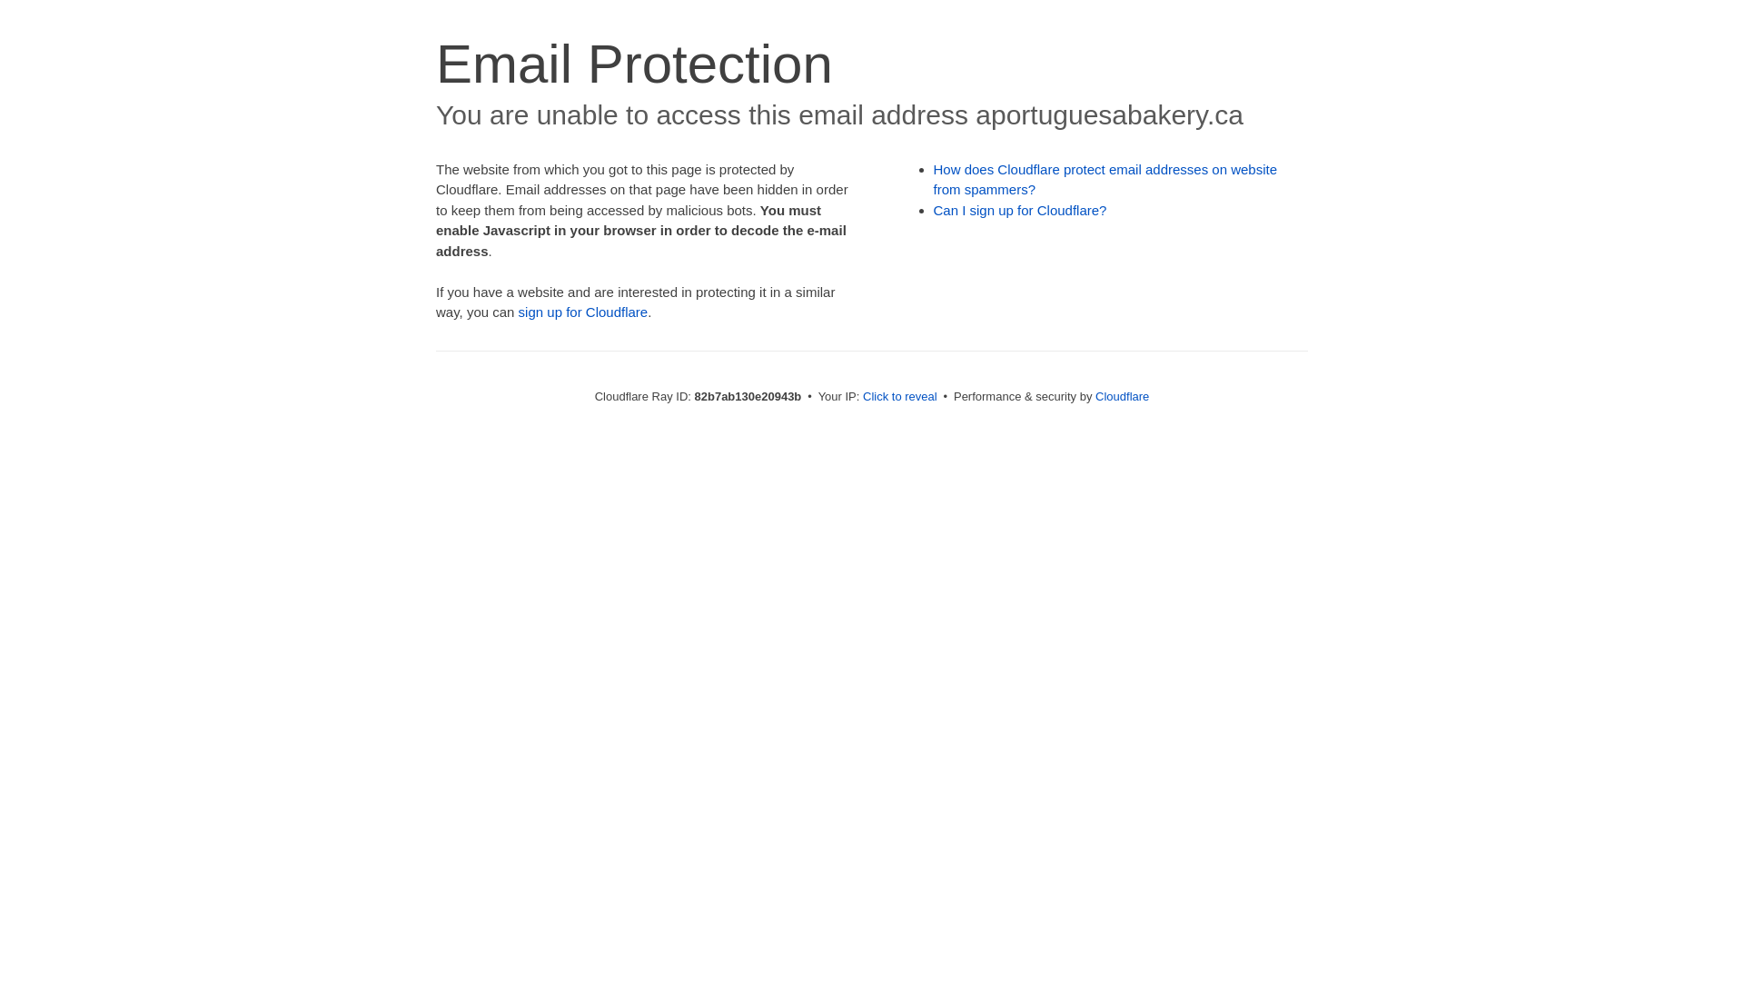 The height and width of the screenshot is (981, 1744). What do you see at coordinates (1123, 396) in the screenshot?
I see `Cloudflare` at bounding box center [1123, 396].